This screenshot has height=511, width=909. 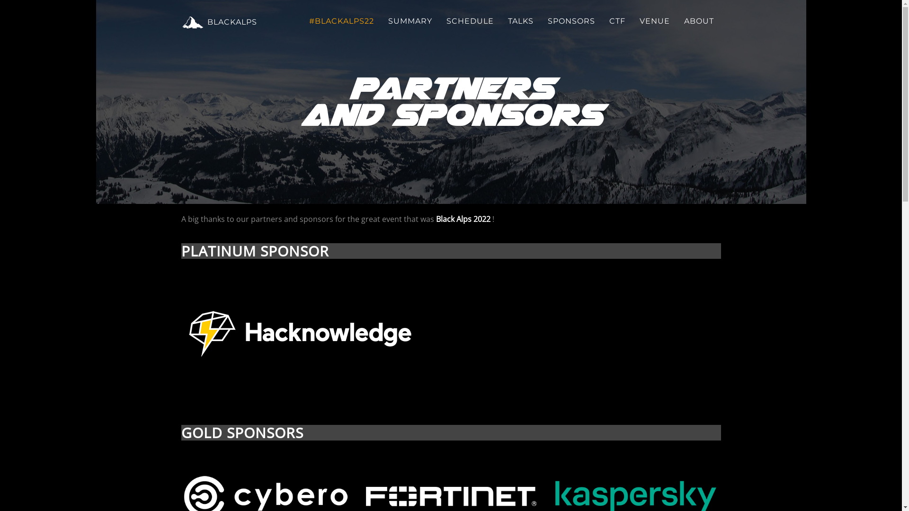 I want to click on #BLACKALPS22, so click(x=342, y=21).